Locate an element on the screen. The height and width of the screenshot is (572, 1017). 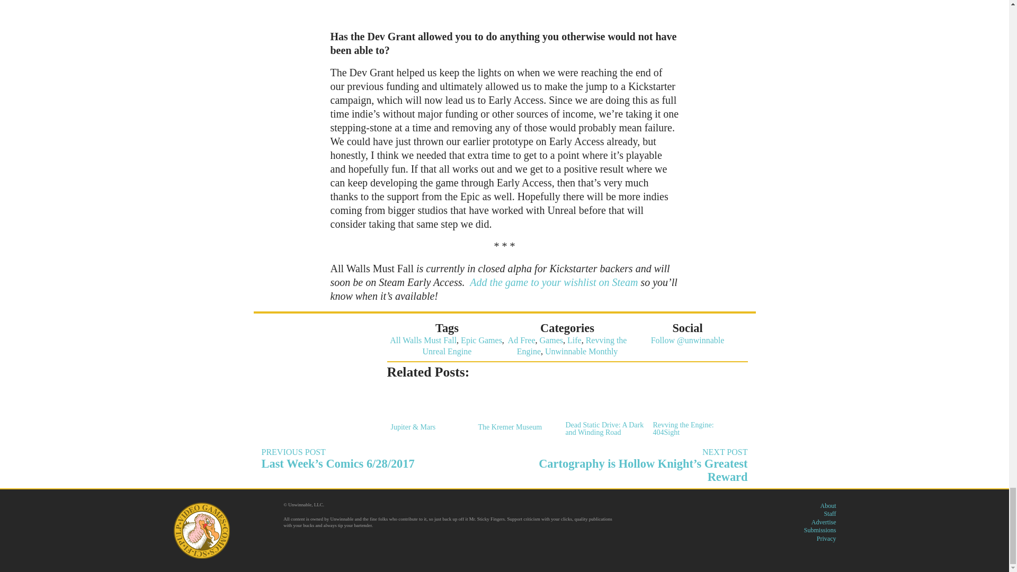
About is located at coordinates (827, 506).